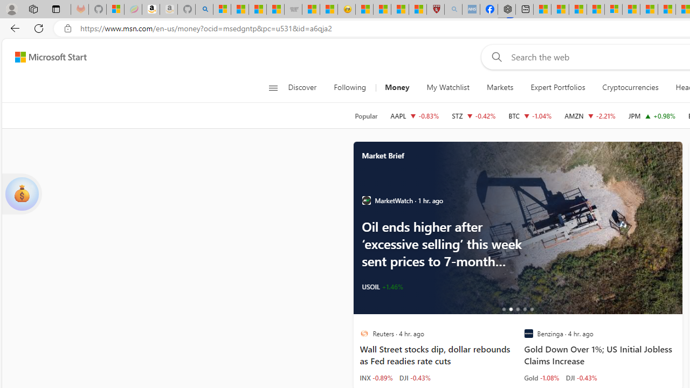 This screenshot has width=690, height=388. I want to click on list of asthma inhalers uk - Search - Sleeping, so click(453, 10).